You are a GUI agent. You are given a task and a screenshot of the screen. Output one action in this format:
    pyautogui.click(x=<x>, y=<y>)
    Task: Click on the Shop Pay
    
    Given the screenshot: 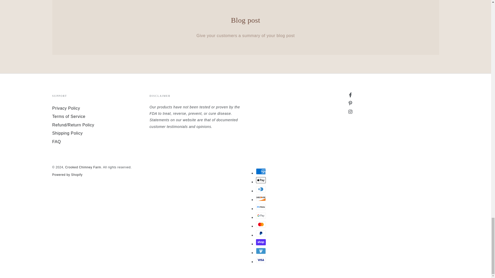 What is the action you would take?
    pyautogui.click(x=260, y=242)
    